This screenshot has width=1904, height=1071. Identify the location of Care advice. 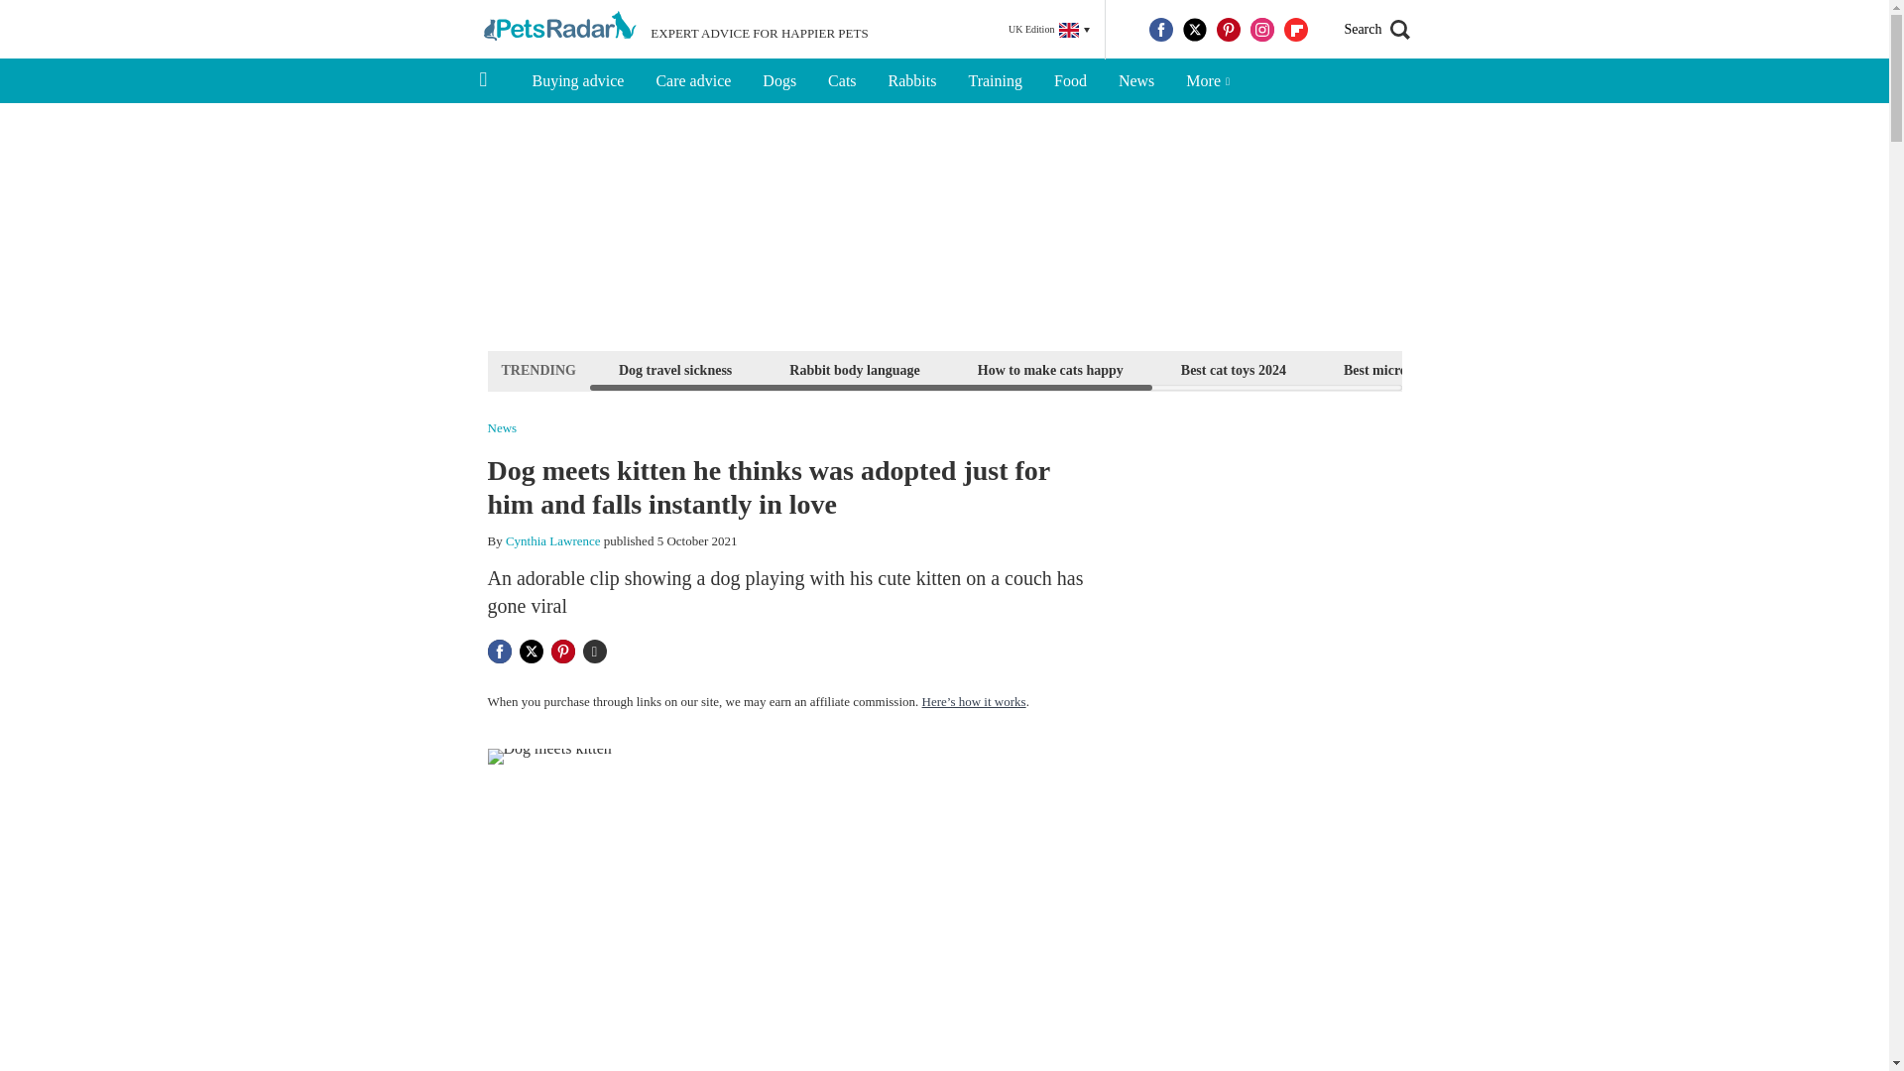
(692, 81).